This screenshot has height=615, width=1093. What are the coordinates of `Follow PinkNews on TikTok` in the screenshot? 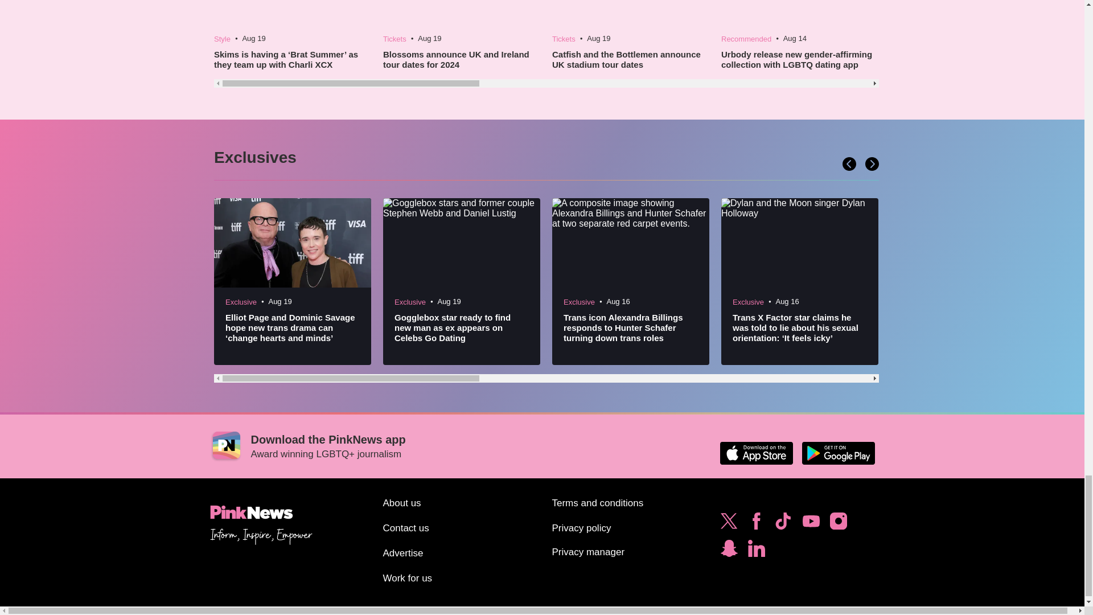 It's located at (783, 524).